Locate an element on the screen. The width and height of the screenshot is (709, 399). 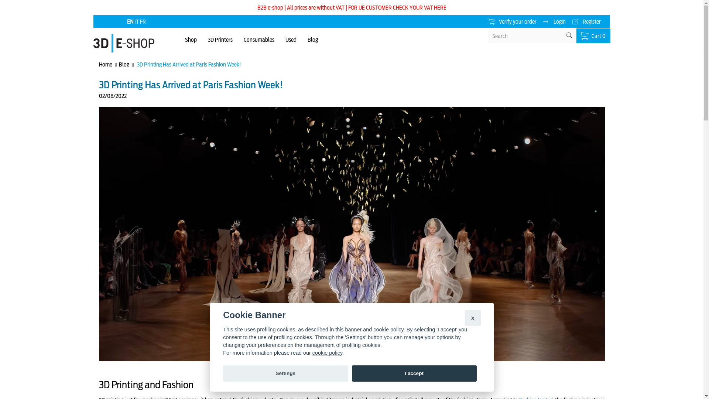
Home is located at coordinates (106, 64).